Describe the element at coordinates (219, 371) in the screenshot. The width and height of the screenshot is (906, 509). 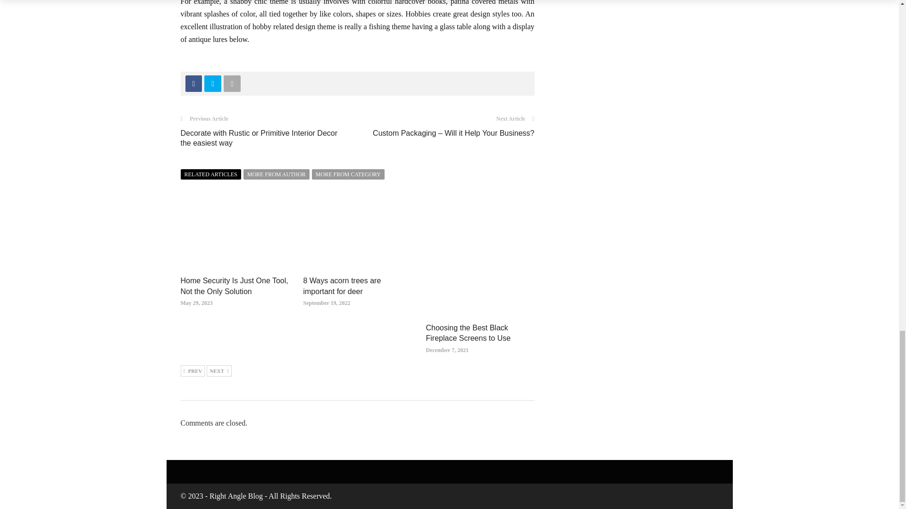
I see `Next` at that location.